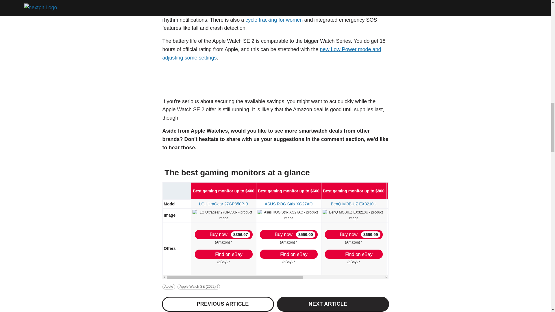  I want to click on LG Ultragear 27GP850P, so click(224, 215).